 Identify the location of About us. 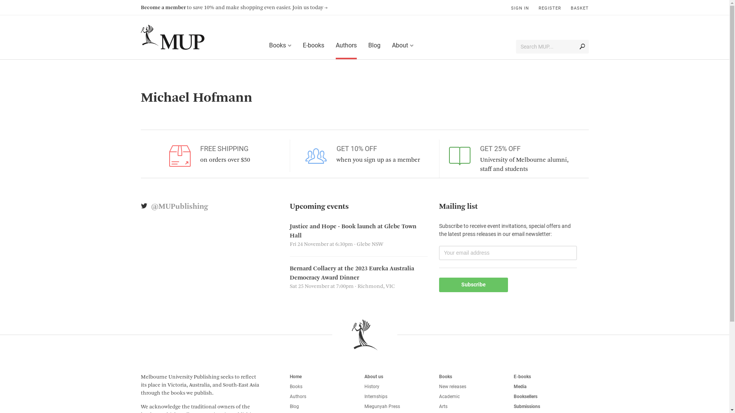
(374, 377).